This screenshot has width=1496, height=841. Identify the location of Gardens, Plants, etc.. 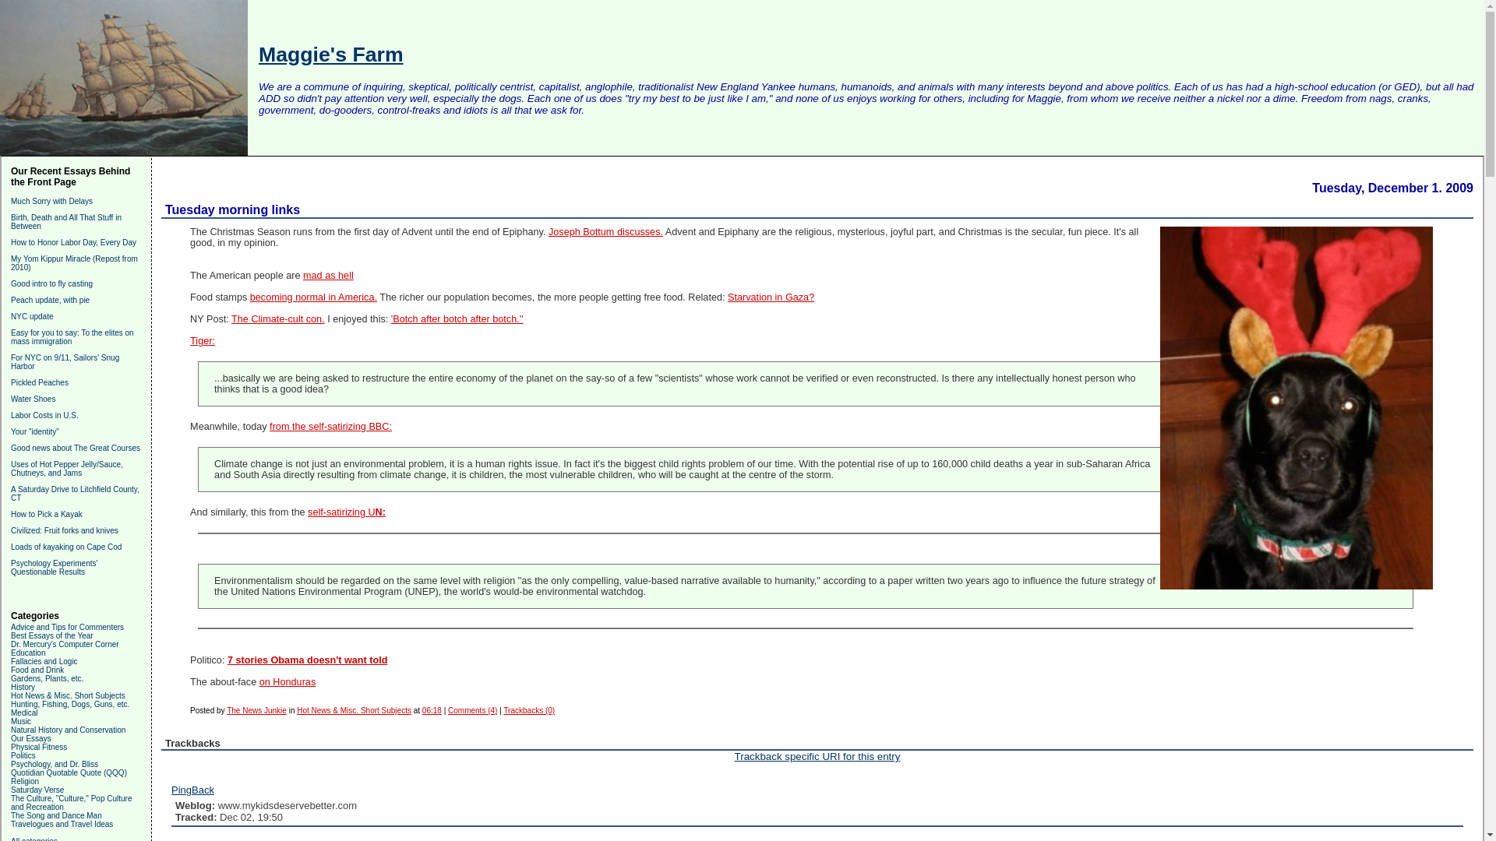
(47, 678).